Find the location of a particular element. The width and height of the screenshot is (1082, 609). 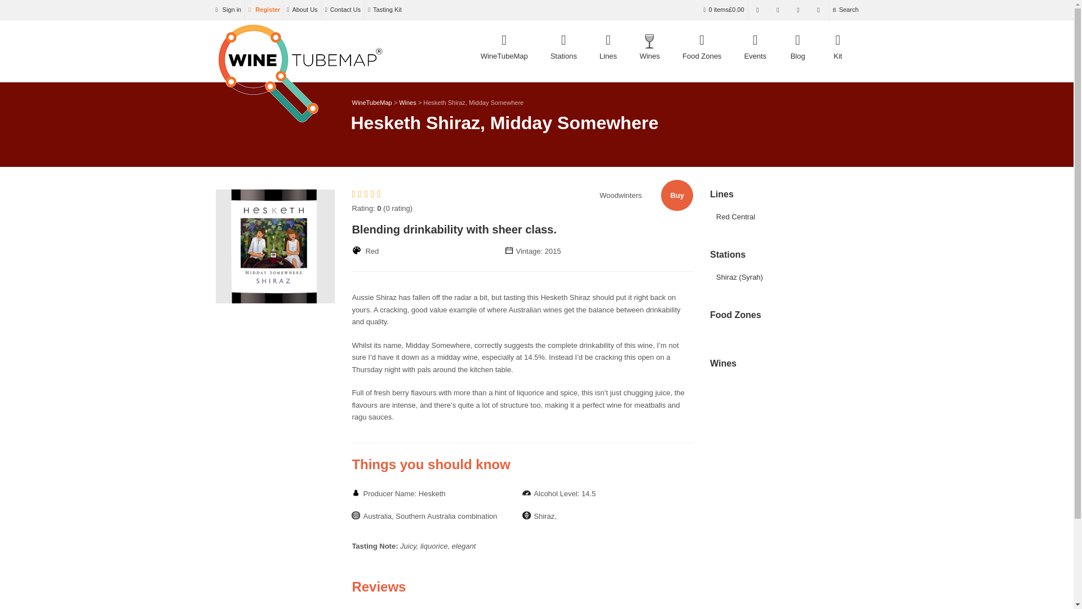

Red Central is located at coordinates (736, 217).